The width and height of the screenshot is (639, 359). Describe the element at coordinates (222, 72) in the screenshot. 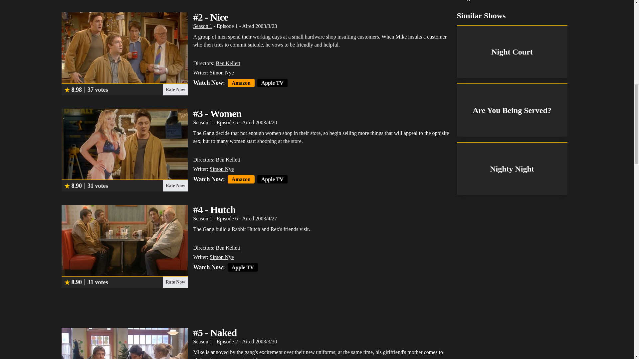

I see `Simon Nye` at that location.